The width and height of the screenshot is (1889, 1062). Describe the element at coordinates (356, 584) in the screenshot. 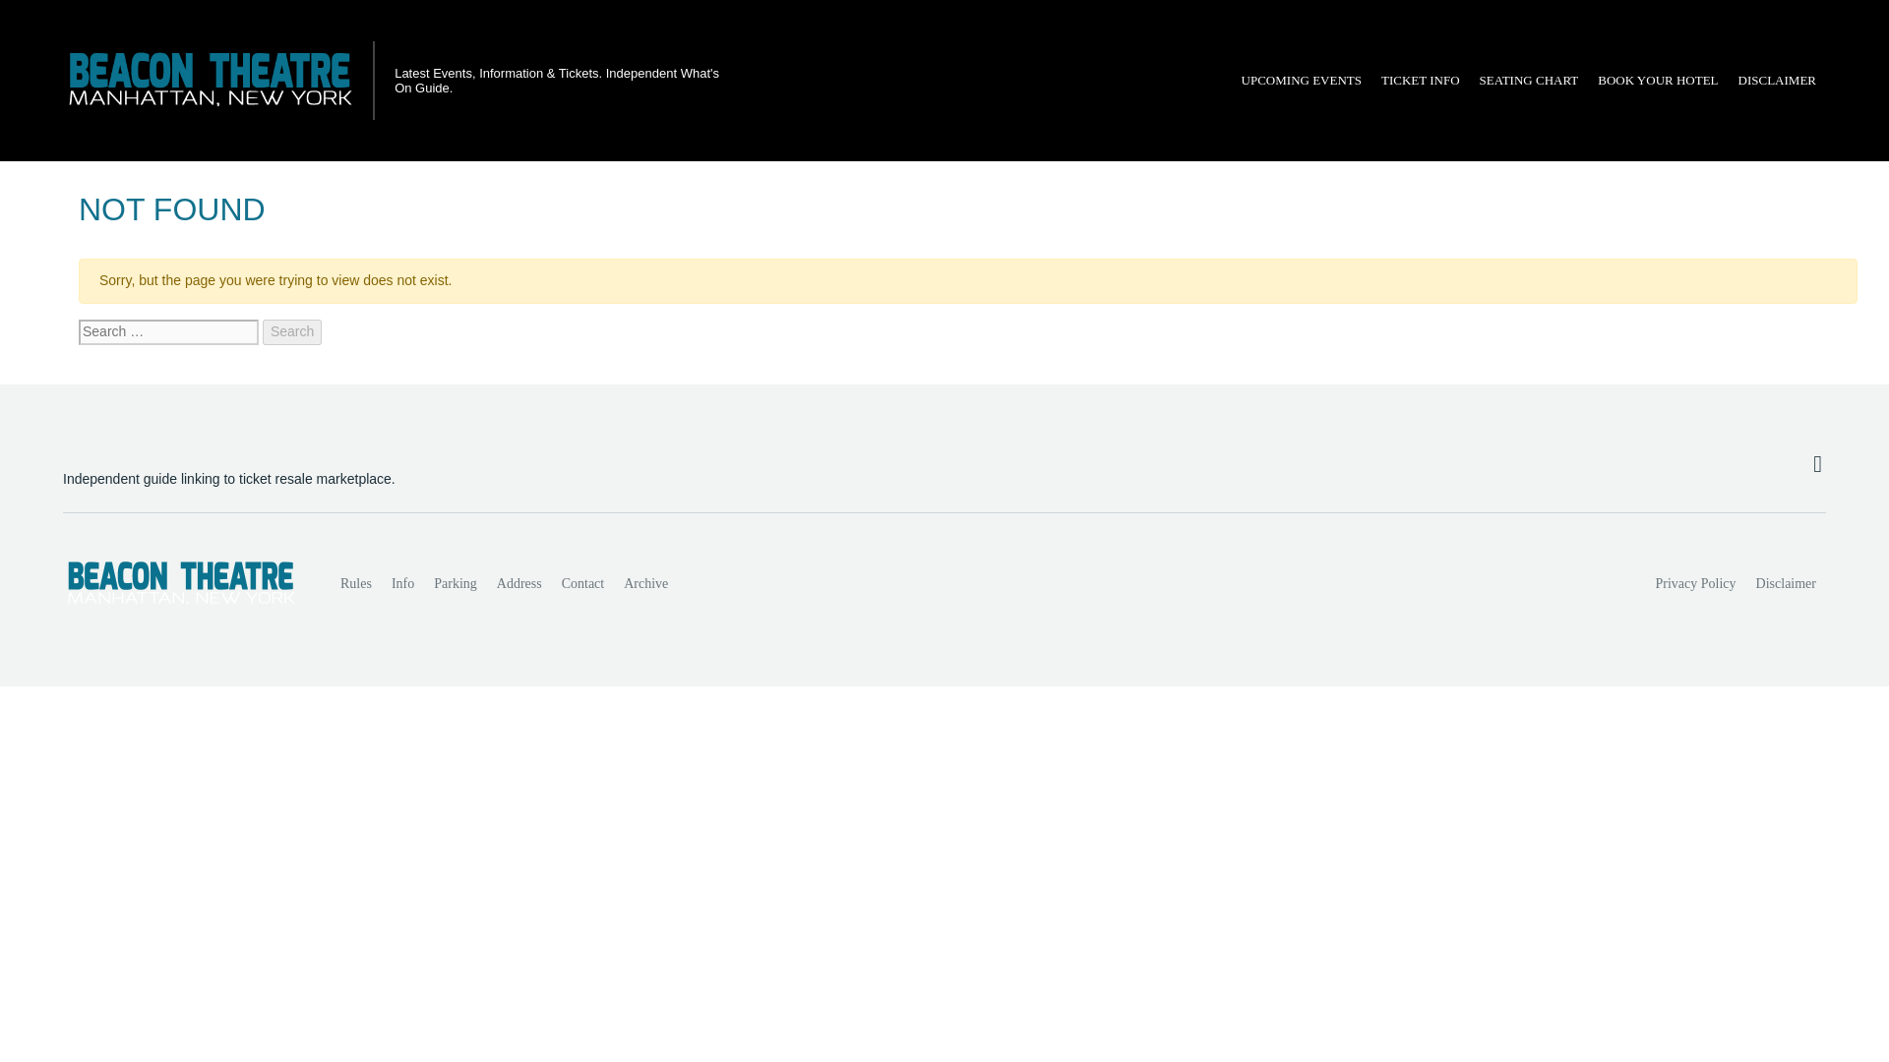

I see `Rules` at that location.